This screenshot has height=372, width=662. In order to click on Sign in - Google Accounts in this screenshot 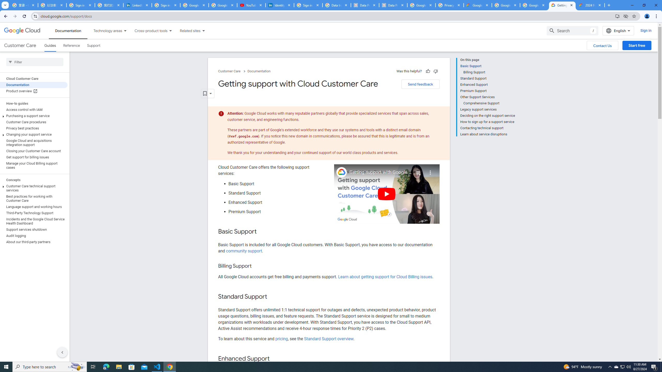, I will do `click(166, 5)`.